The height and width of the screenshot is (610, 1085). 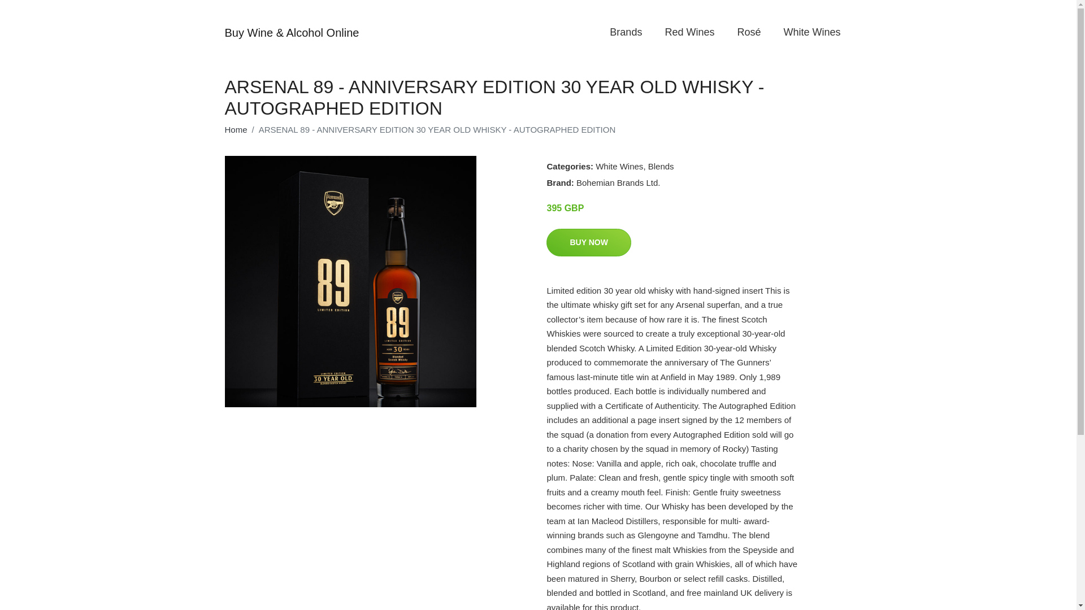 I want to click on BUY NOW, so click(x=588, y=242).